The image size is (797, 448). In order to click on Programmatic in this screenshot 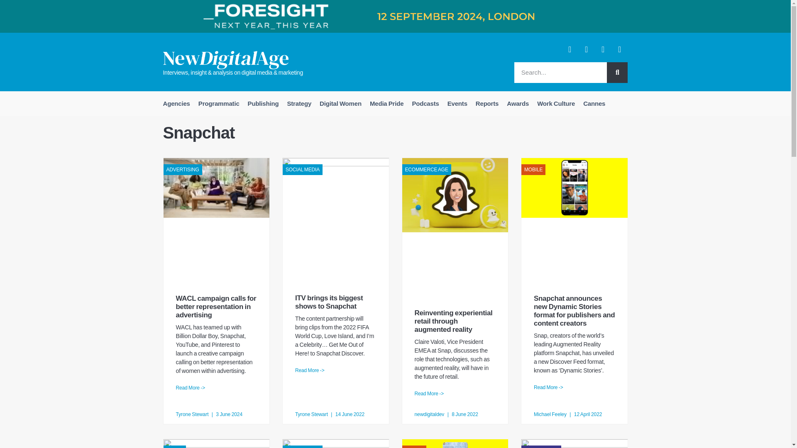, I will do `click(219, 104)`.